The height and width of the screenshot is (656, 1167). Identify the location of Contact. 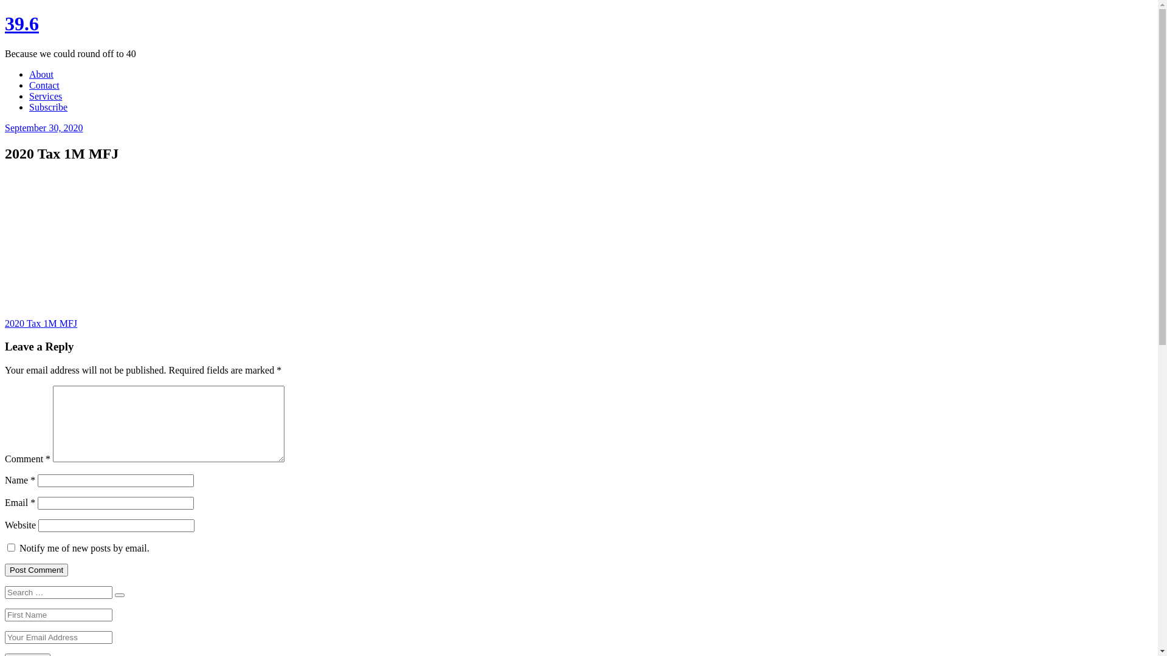
(44, 85).